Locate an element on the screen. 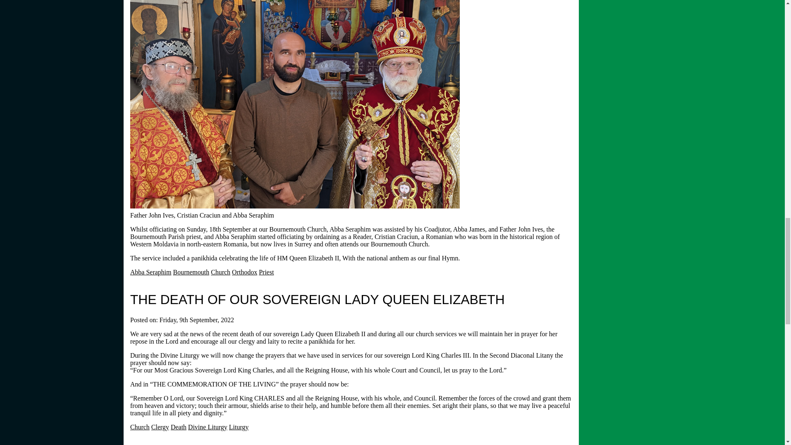 The height and width of the screenshot is (445, 791). Church is located at coordinates (220, 272).